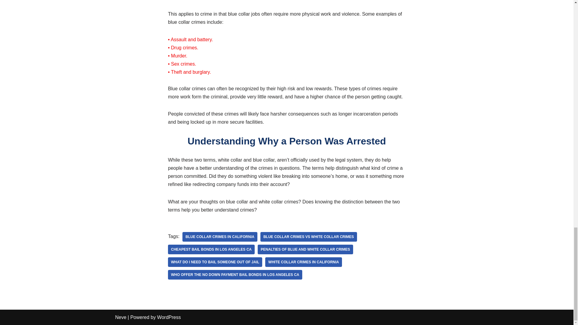  Describe the element at coordinates (303, 262) in the screenshot. I see `white collar crimes in california` at that location.